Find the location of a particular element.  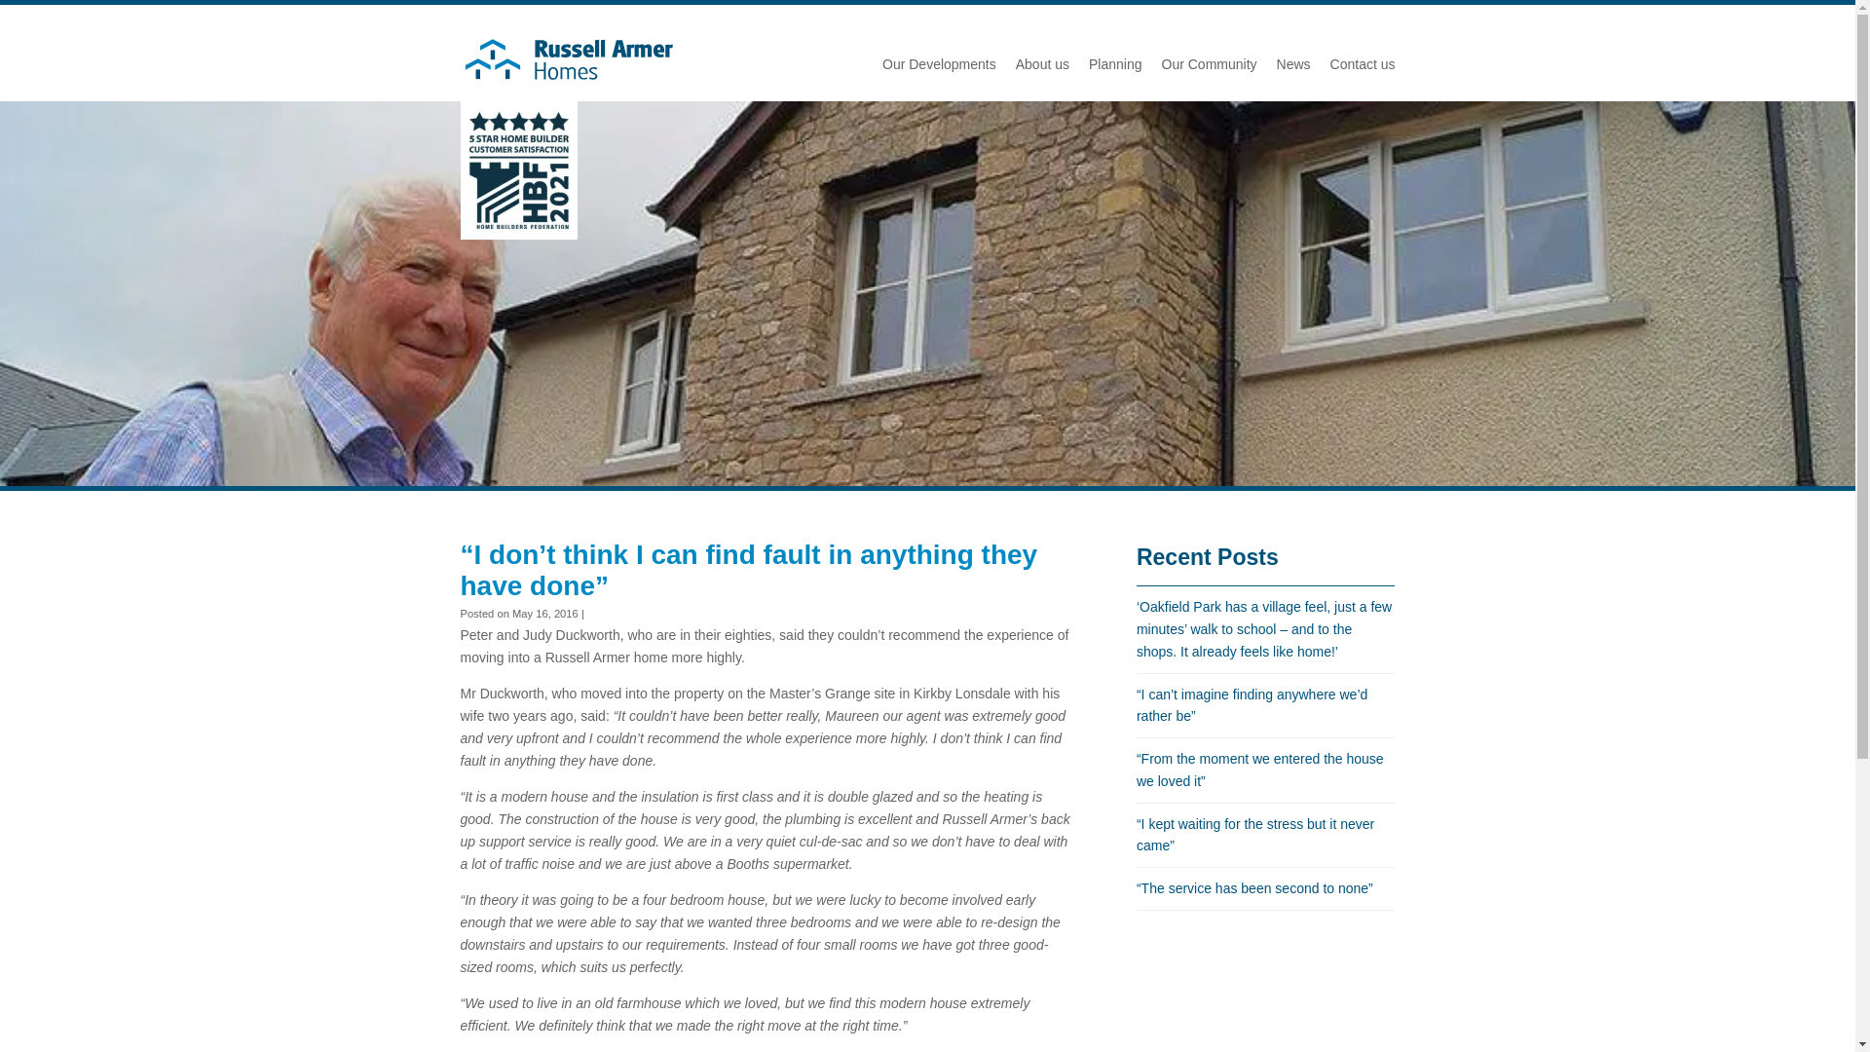

About us is located at coordinates (1042, 64).